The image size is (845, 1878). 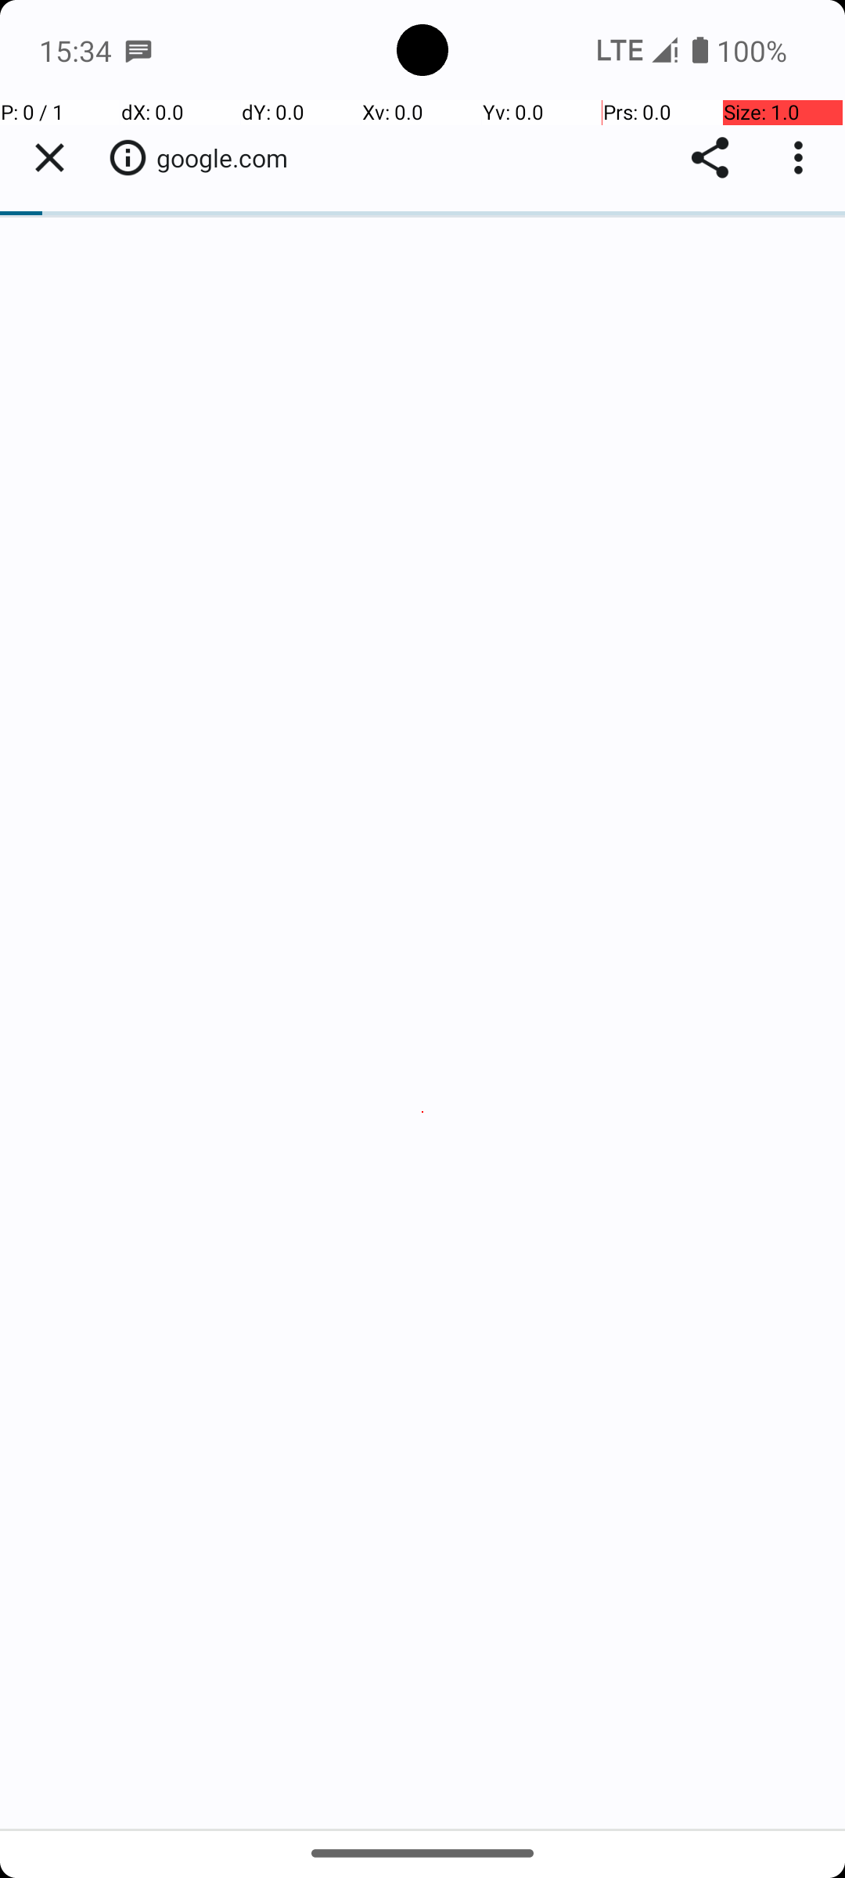 What do you see at coordinates (138, 50) in the screenshot?
I see `SMS Messenger notification: +15505050843` at bounding box center [138, 50].